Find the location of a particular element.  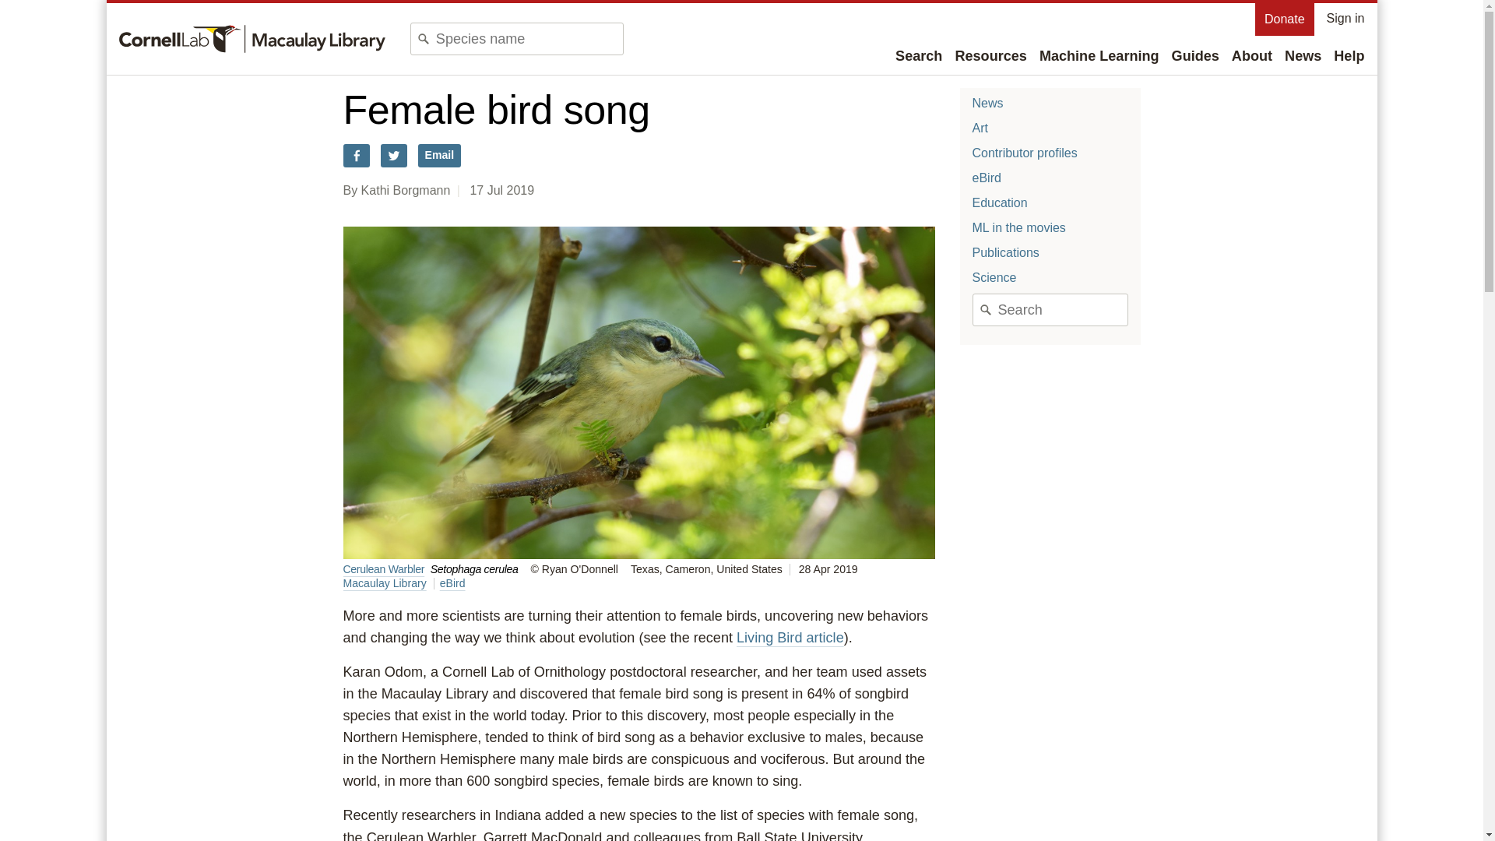

eBird is located at coordinates (452, 582).